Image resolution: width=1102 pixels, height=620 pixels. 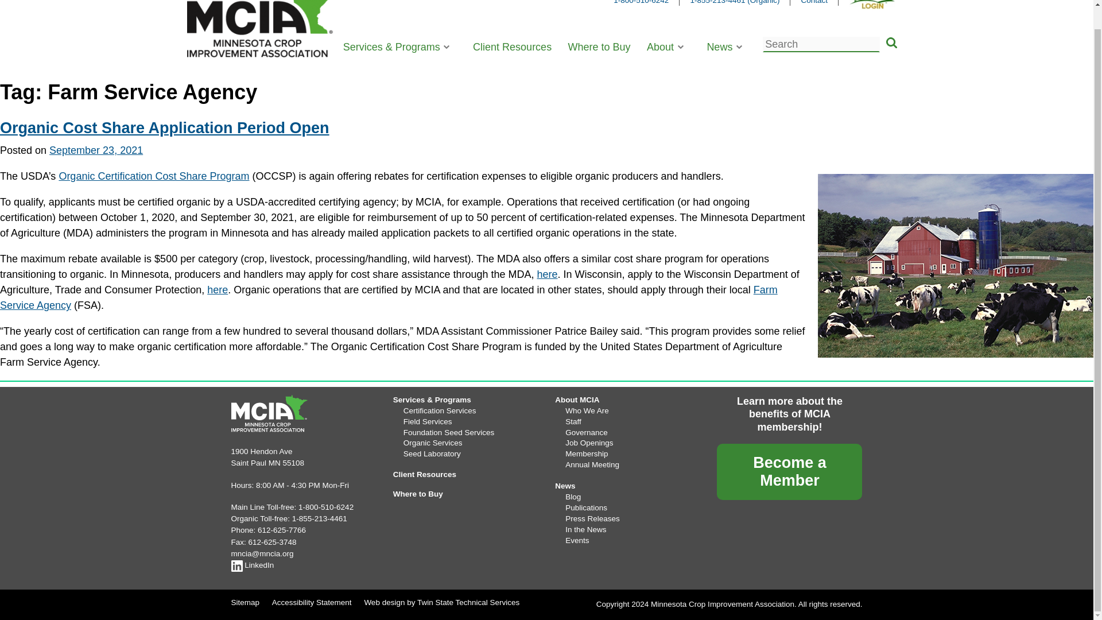 I want to click on Where to Buy, so click(x=599, y=47).